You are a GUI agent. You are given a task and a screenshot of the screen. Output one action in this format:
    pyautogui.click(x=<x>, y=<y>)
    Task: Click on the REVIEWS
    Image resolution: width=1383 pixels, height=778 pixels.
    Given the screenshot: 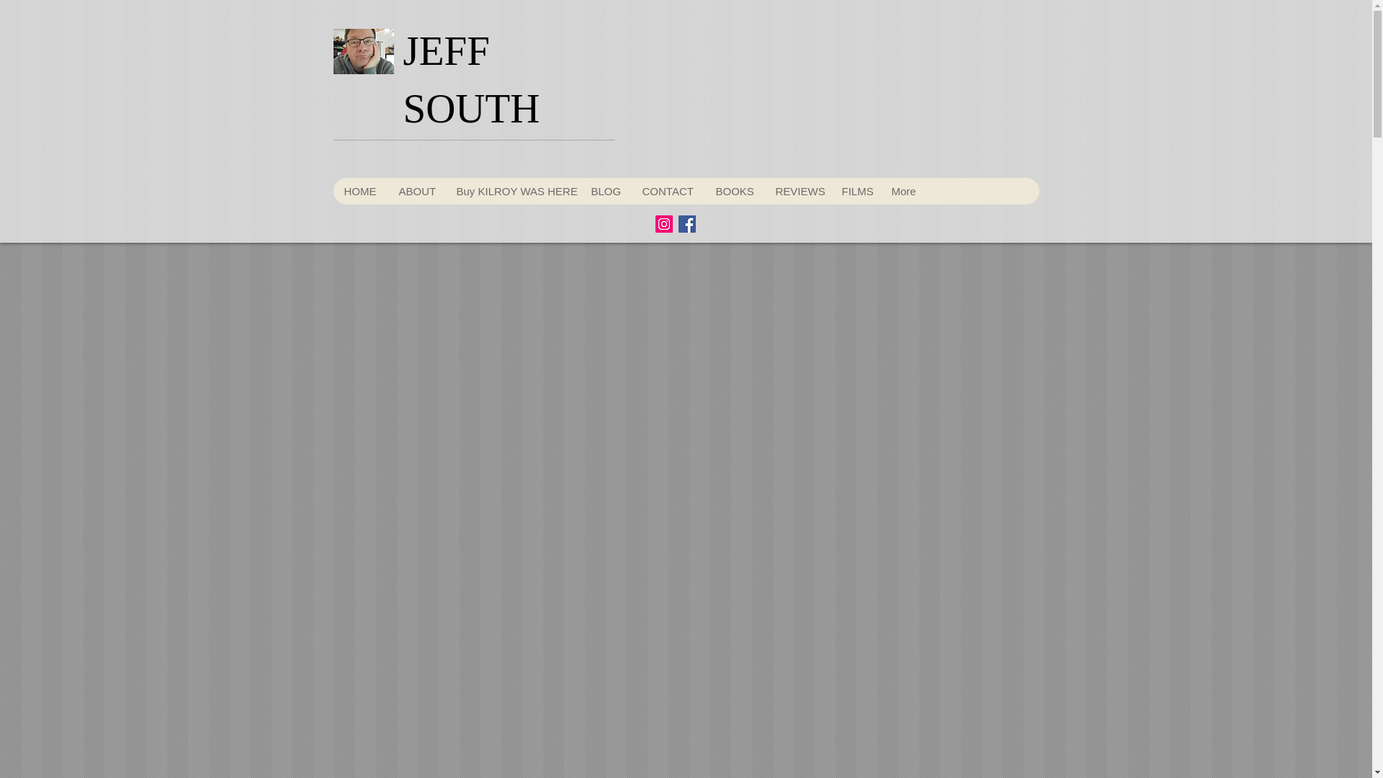 What is the action you would take?
    pyautogui.click(x=797, y=192)
    